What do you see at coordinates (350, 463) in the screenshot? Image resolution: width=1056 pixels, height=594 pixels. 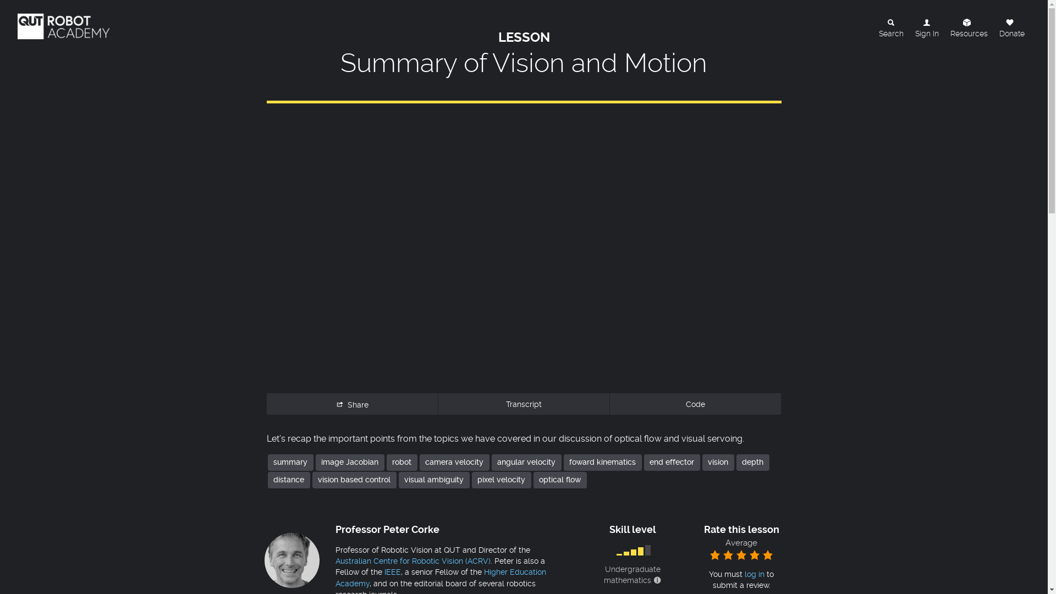 I see `image Jacobian` at bounding box center [350, 463].